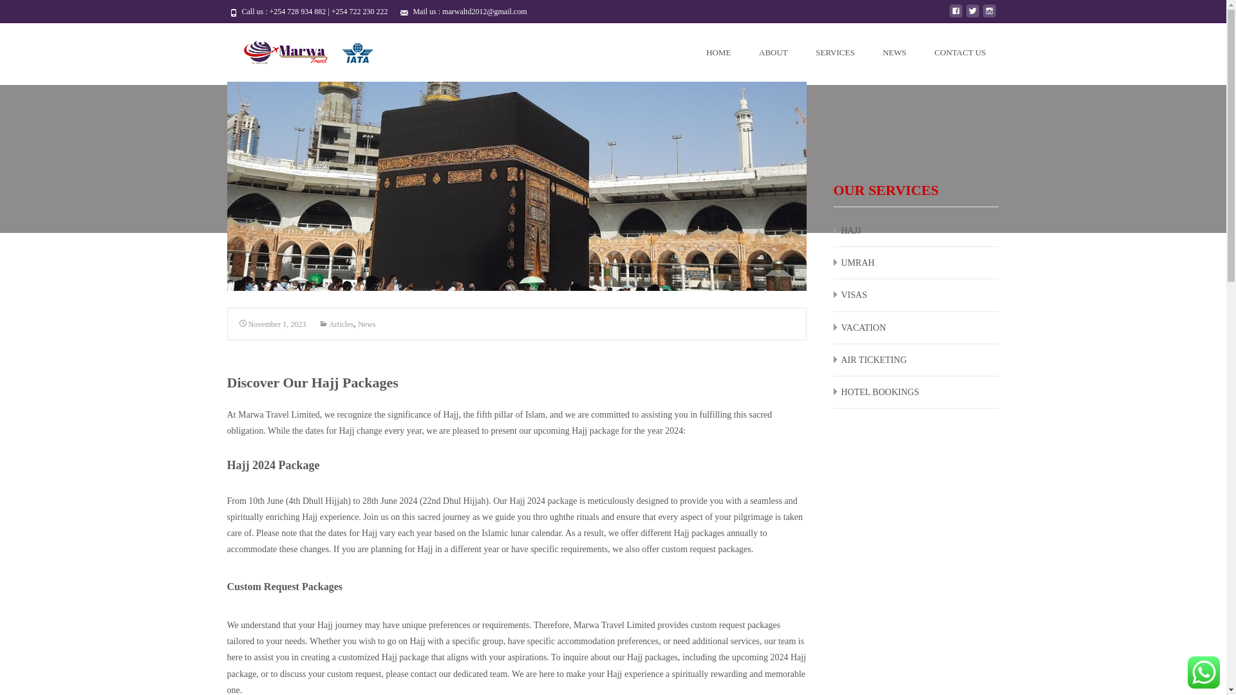  I want to click on Permalink to Traveling dates for hujjajs, so click(272, 324).